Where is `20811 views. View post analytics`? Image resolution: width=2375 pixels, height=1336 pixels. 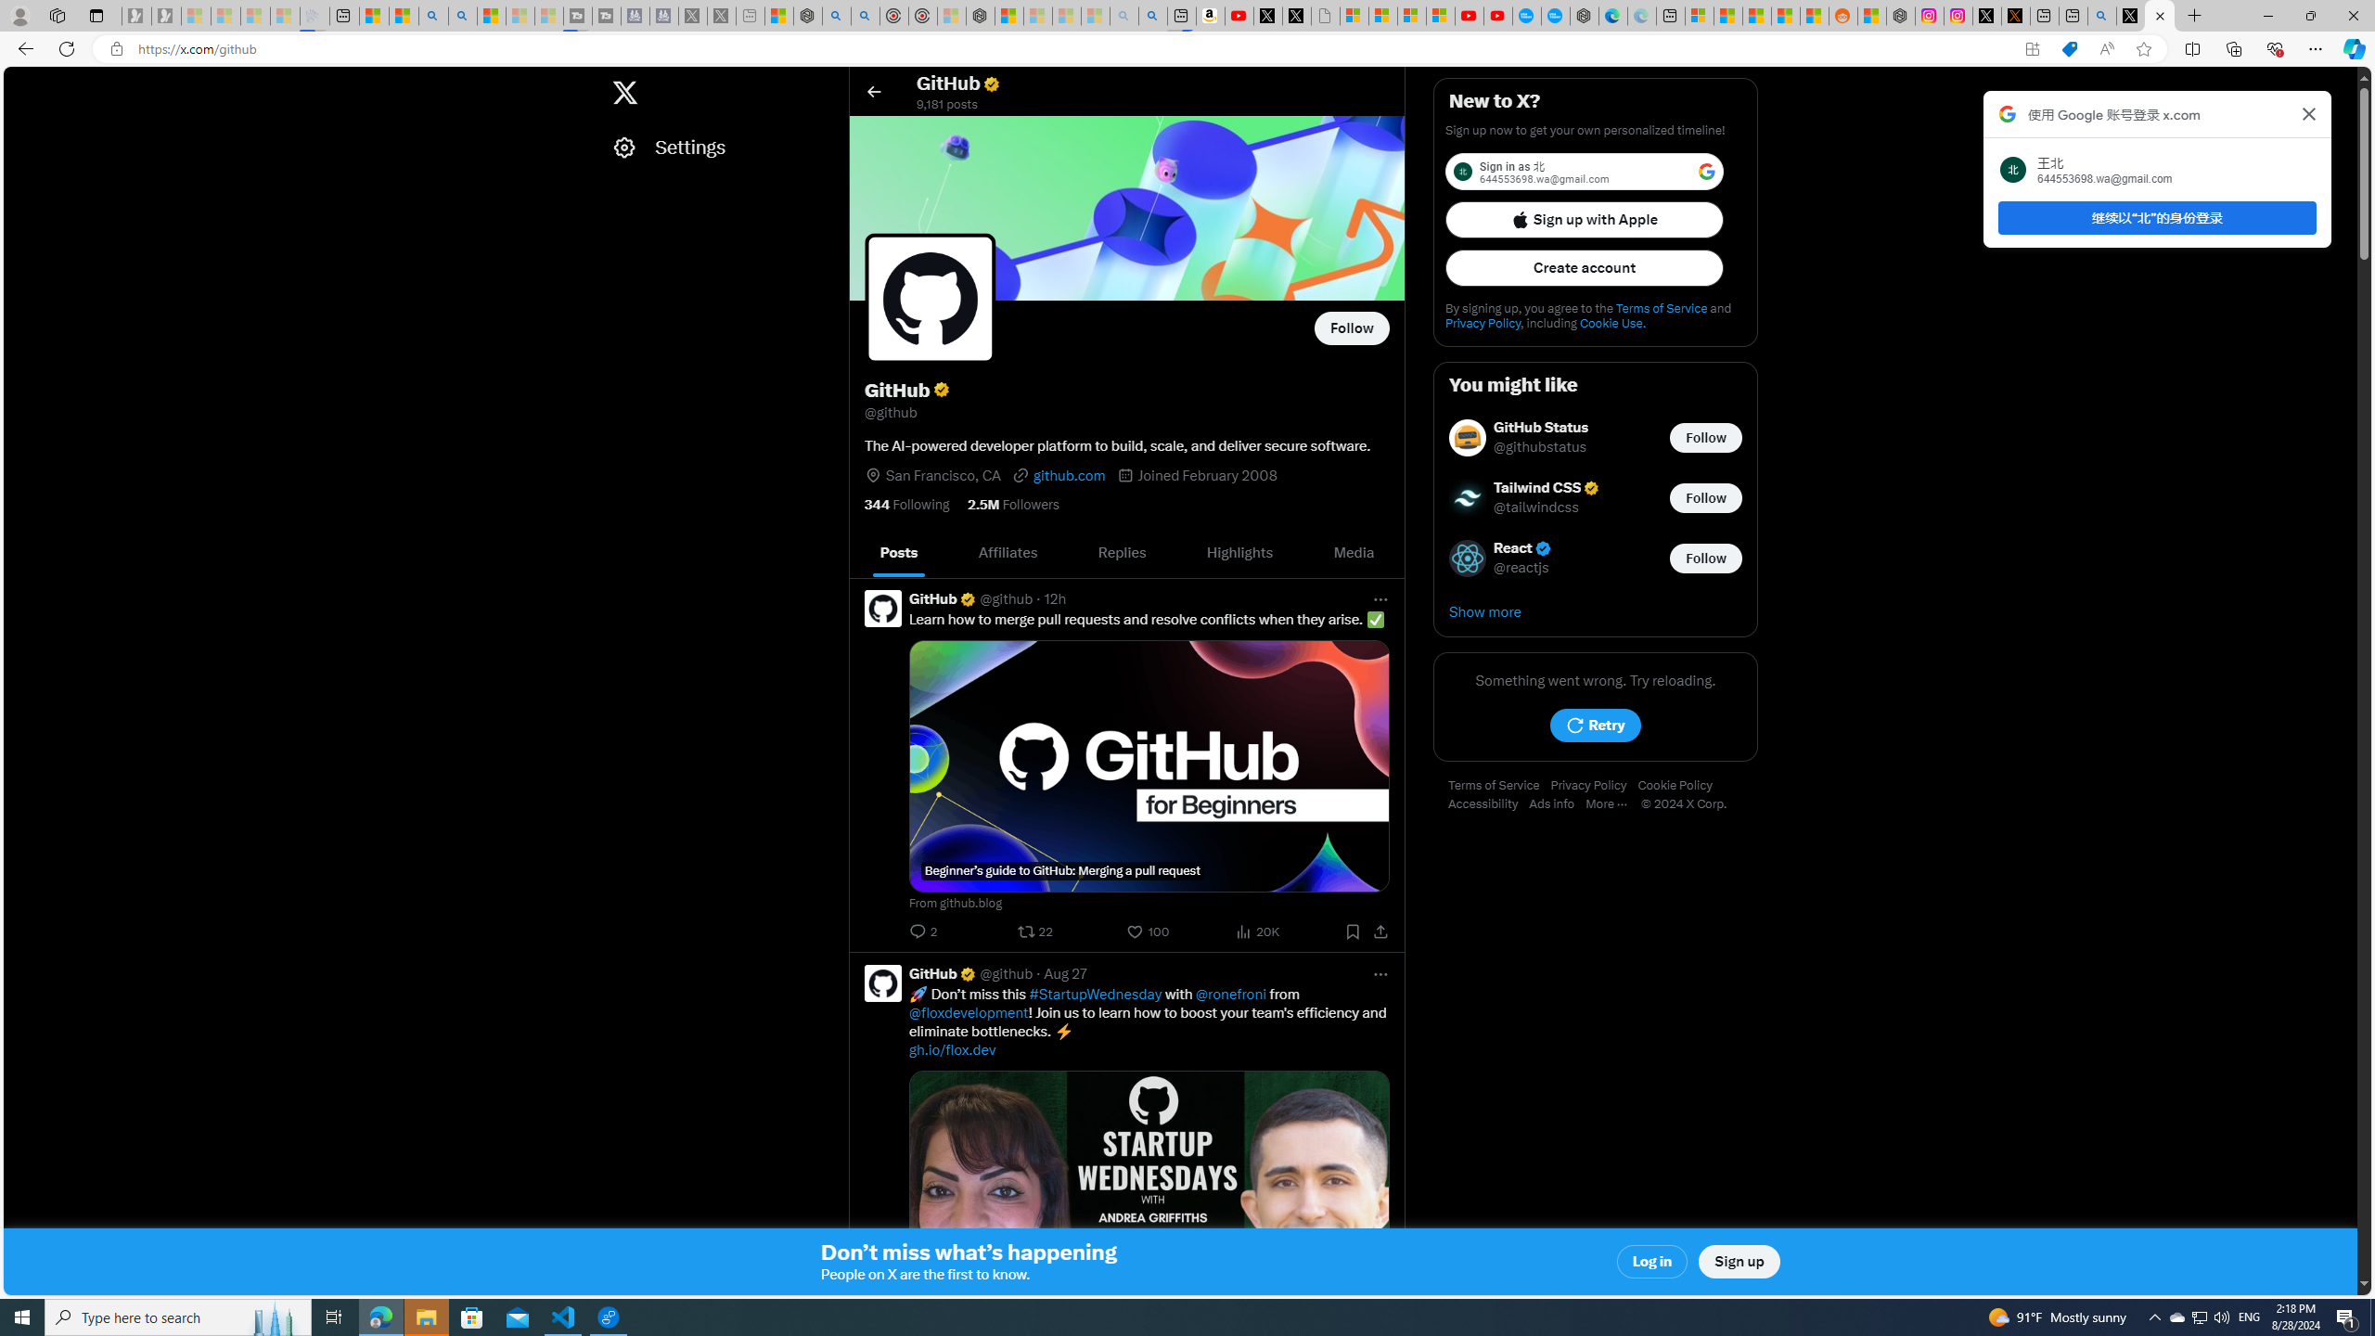
20811 views. View post analytics is located at coordinates (1260, 931).